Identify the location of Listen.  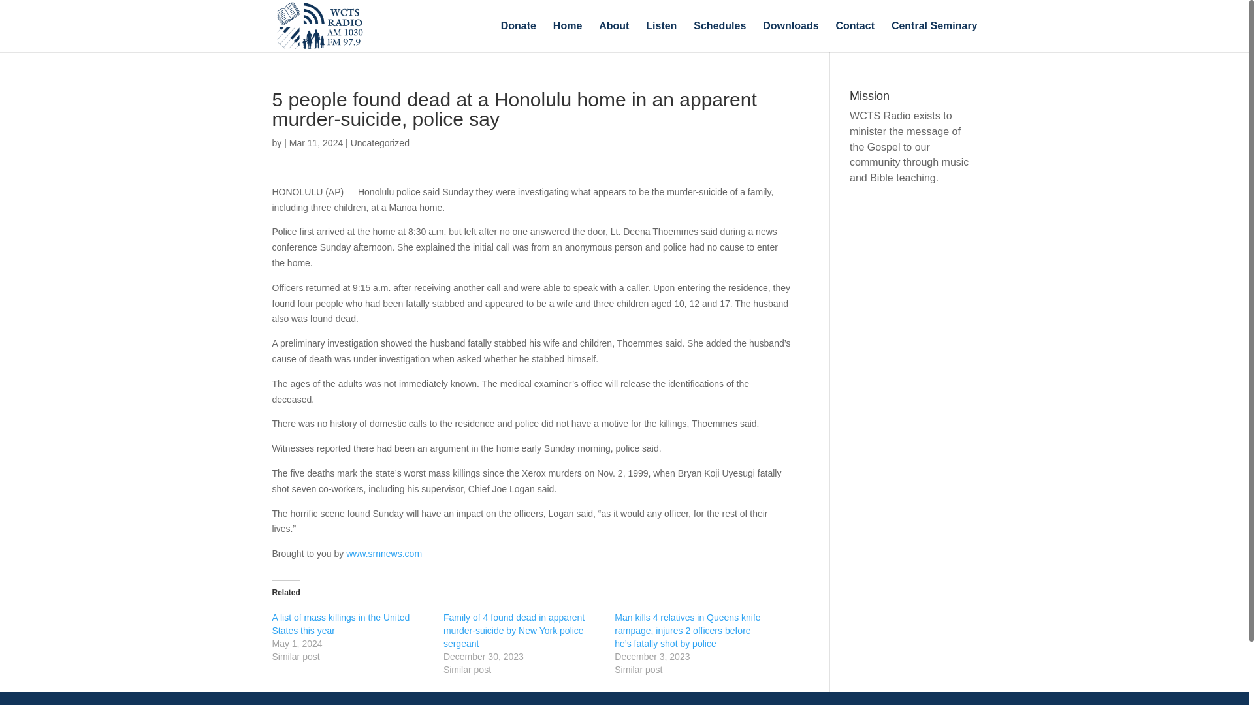
(661, 37).